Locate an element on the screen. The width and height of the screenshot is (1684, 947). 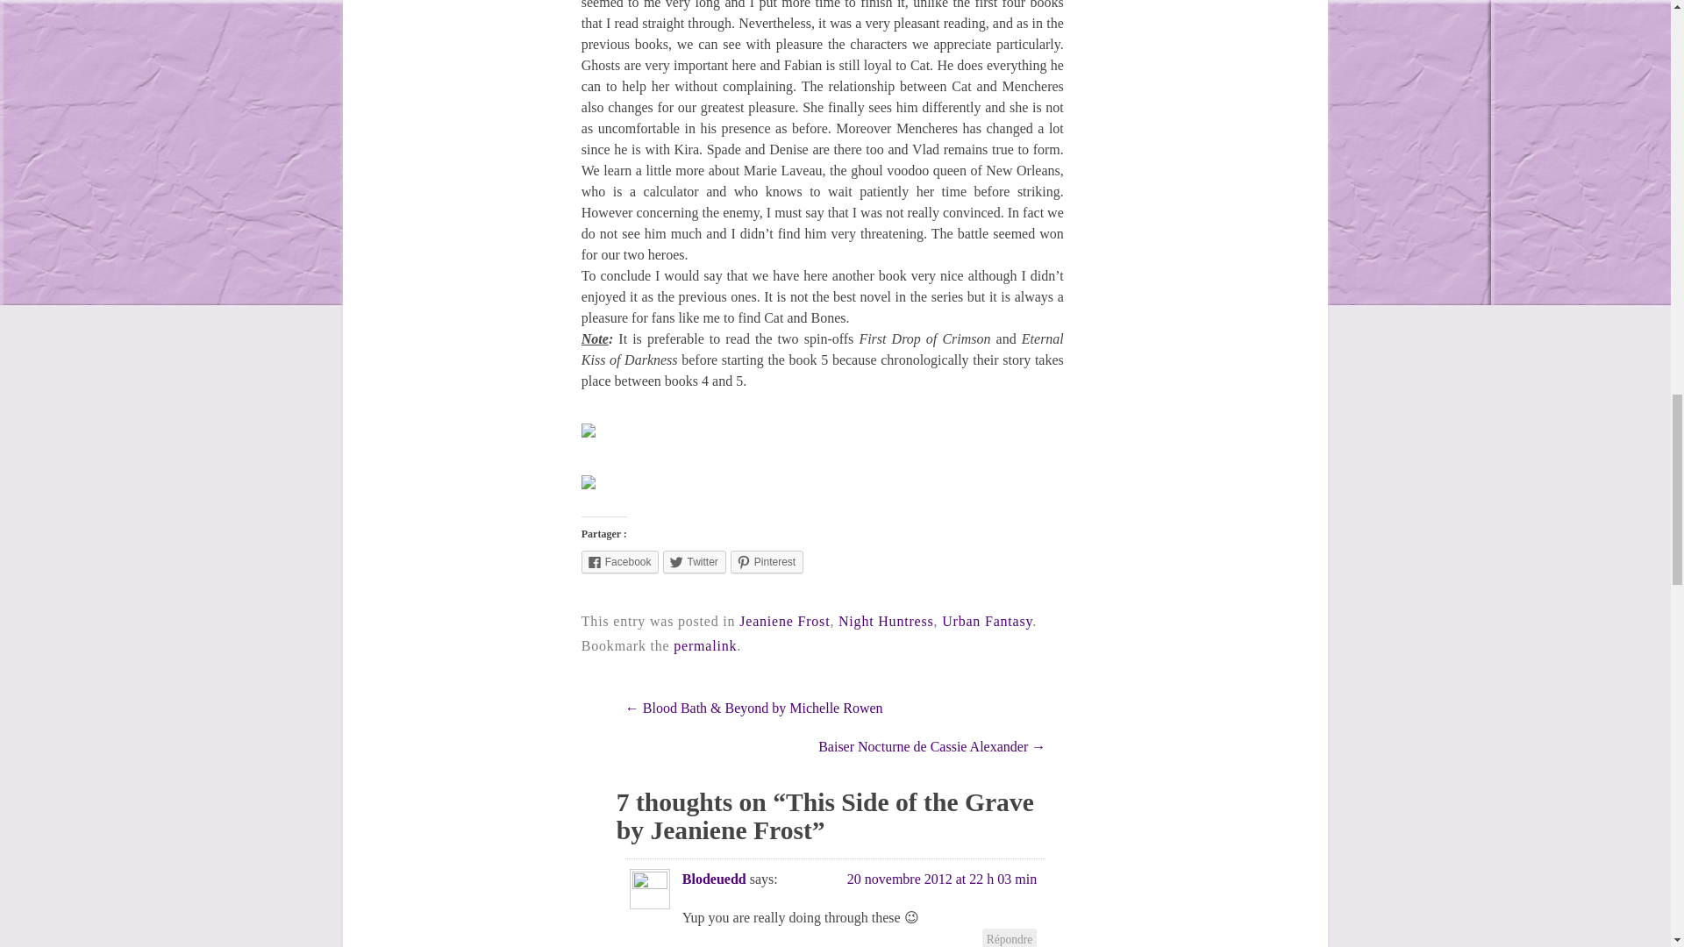
Urban Fantasy is located at coordinates (986, 621).